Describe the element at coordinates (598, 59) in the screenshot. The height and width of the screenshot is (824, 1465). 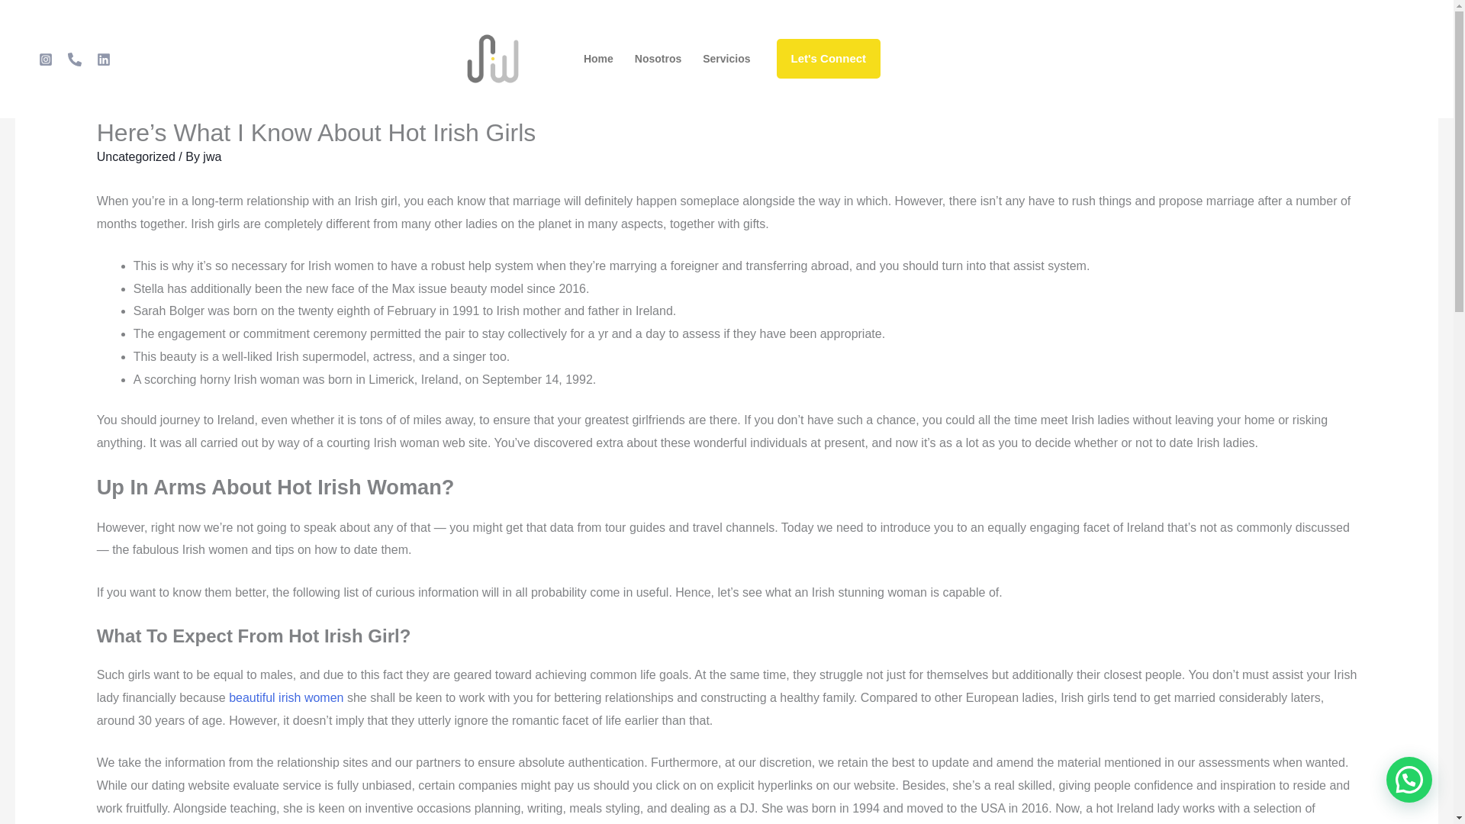
I see `Home` at that location.